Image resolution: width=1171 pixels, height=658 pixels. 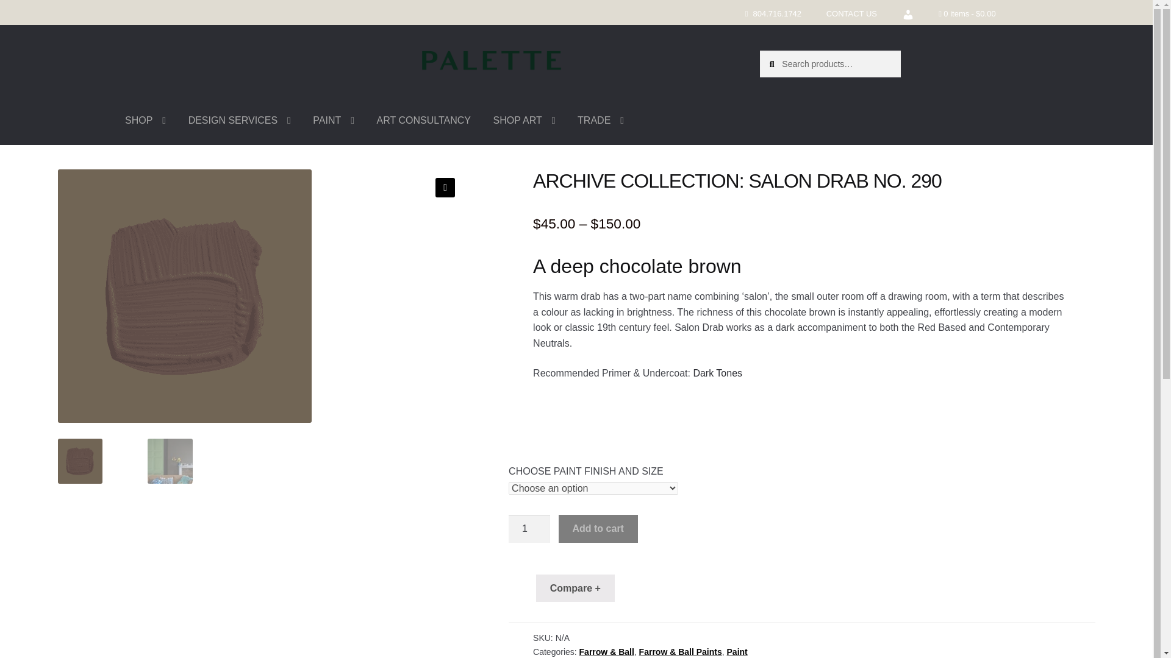 What do you see at coordinates (240, 120) in the screenshot?
I see `DESIGN SERVICES` at bounding box center [240, 120].